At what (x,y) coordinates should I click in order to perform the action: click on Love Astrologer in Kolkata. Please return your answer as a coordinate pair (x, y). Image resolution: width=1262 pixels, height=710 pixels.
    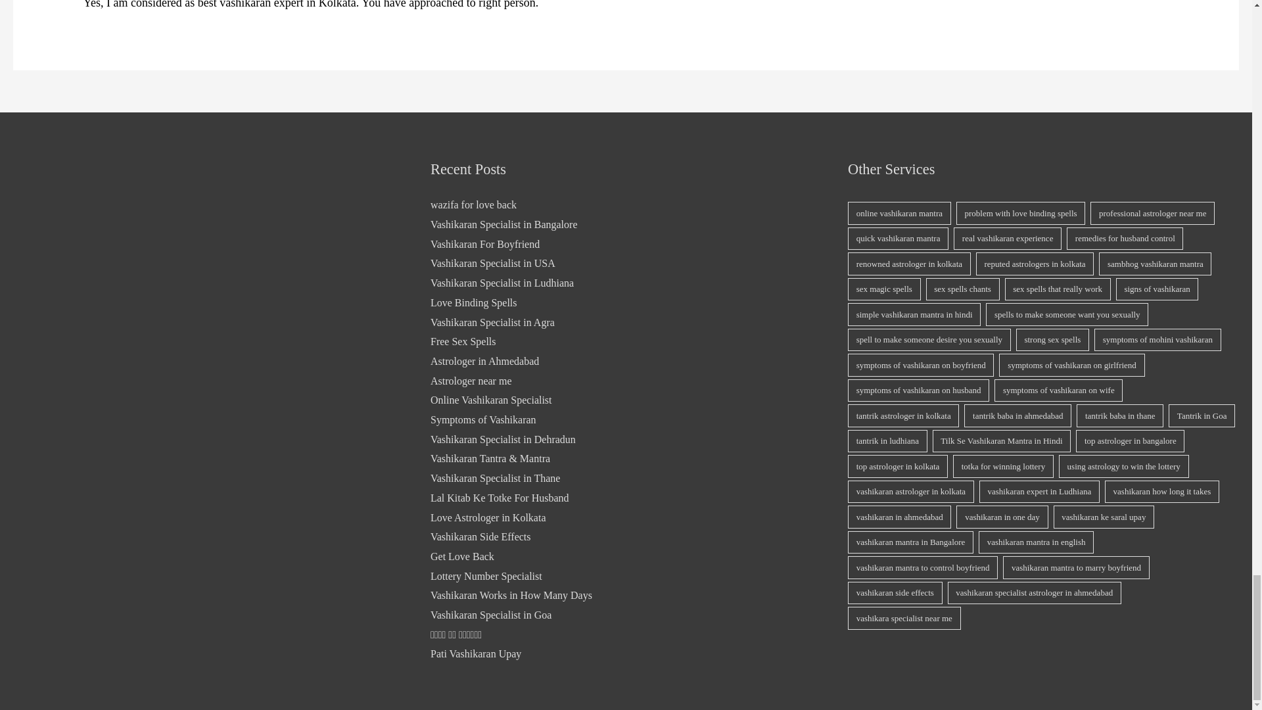
    Looking at the image, I should click on (488, 517).